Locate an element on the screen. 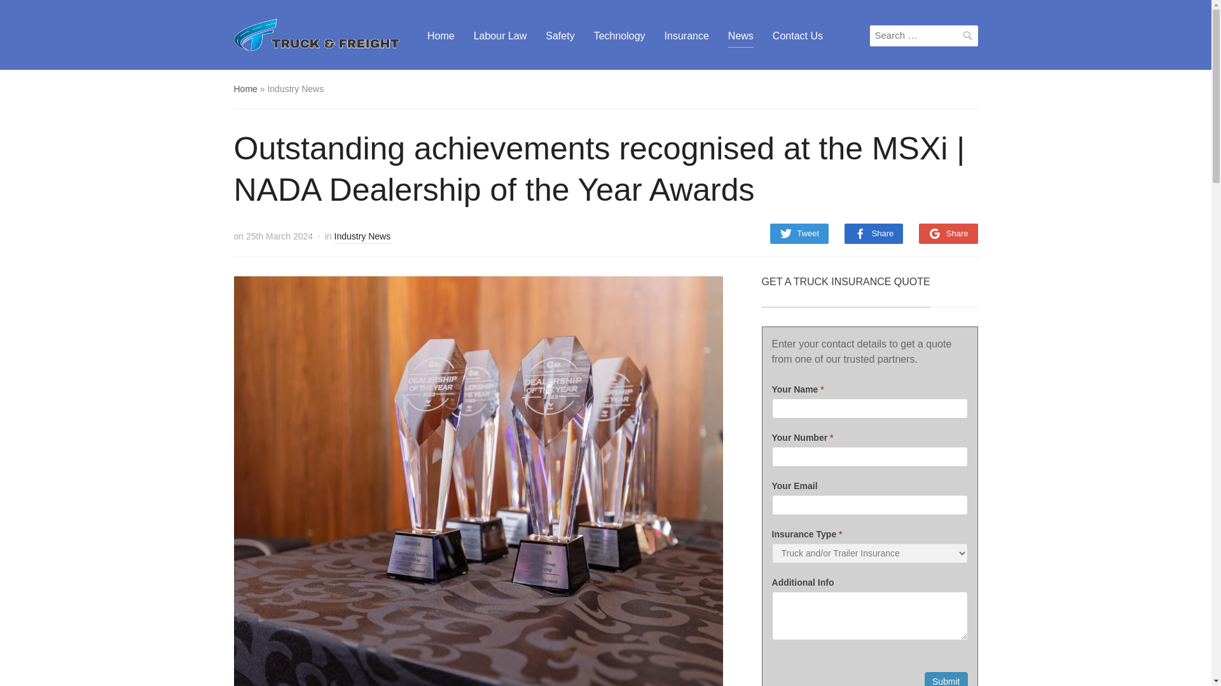  Labour Law is located at coordinates (500, 36).